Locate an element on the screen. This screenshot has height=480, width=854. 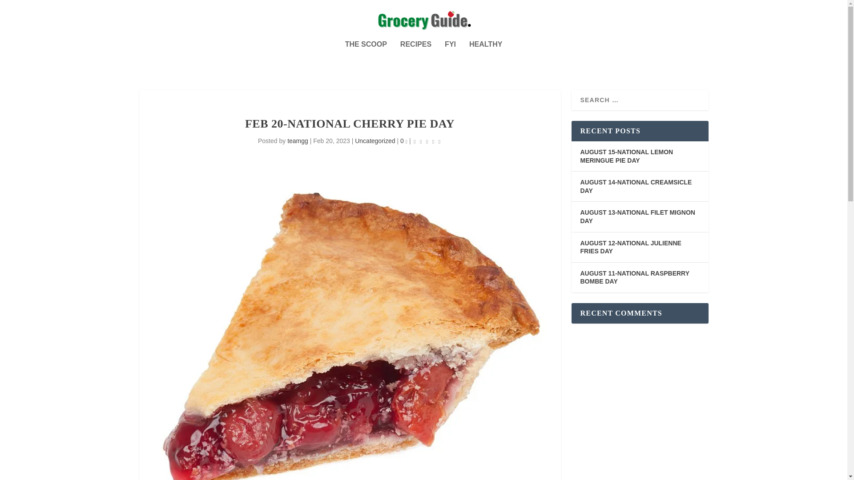
AUGUST 11-NATIONAL RASPBERRY BOMBE DAY is located at coordinates (634, 277).